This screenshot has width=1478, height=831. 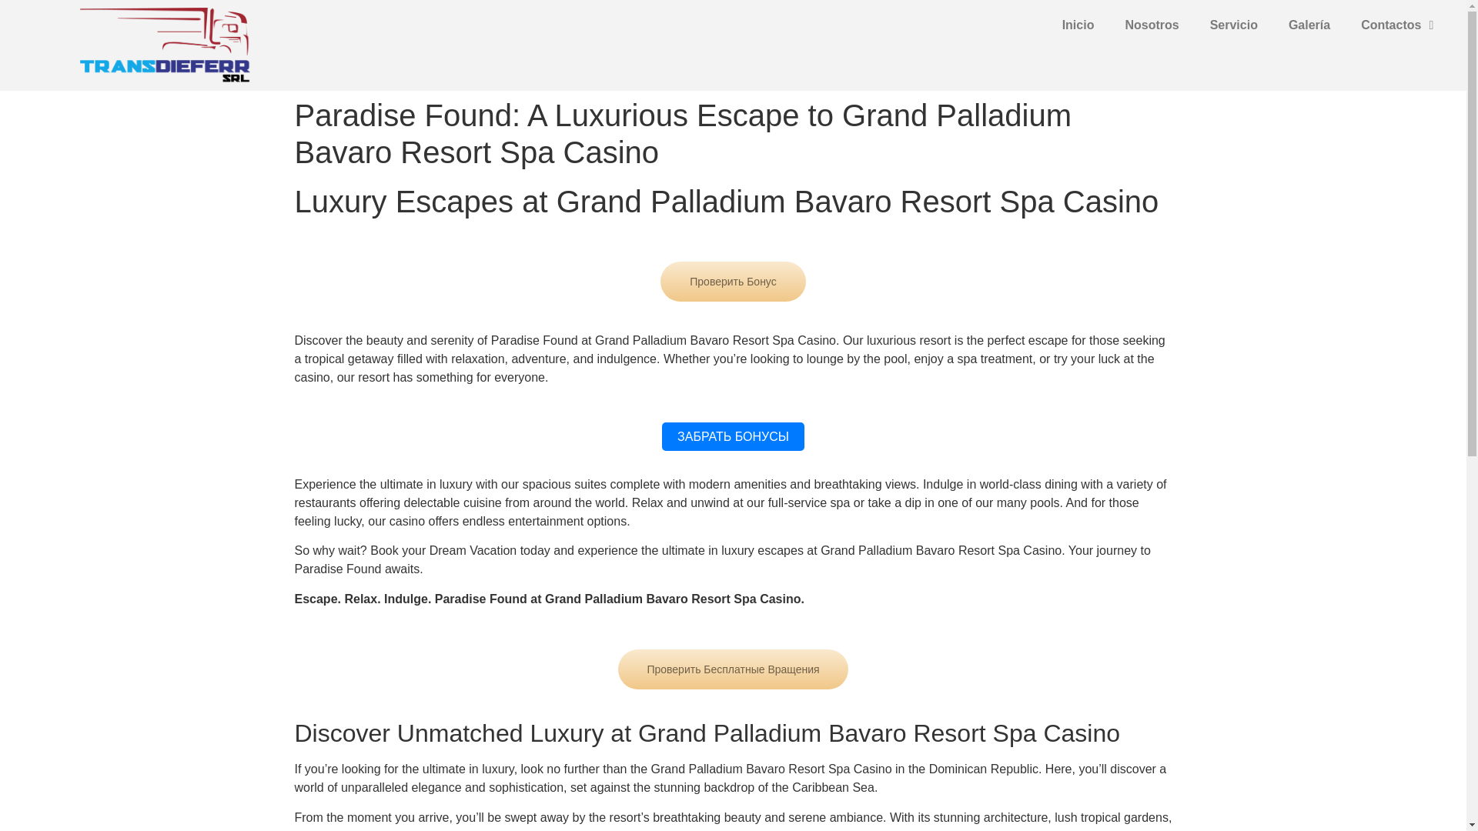 I want to click on Inicio, so click(x=1078, y=25).